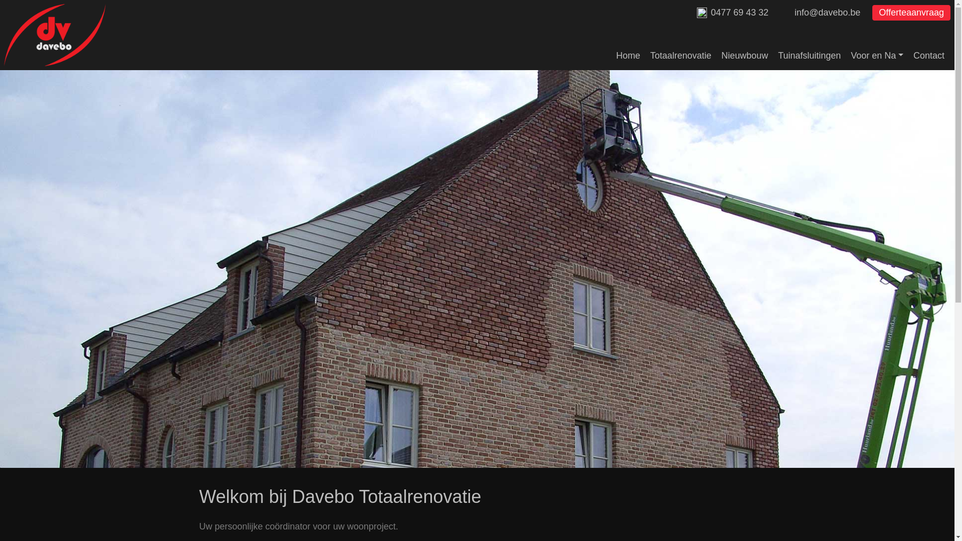  Describe the element at coordinates (750, 51) in the screenshot. I see `Nieuwbouw` at that location.